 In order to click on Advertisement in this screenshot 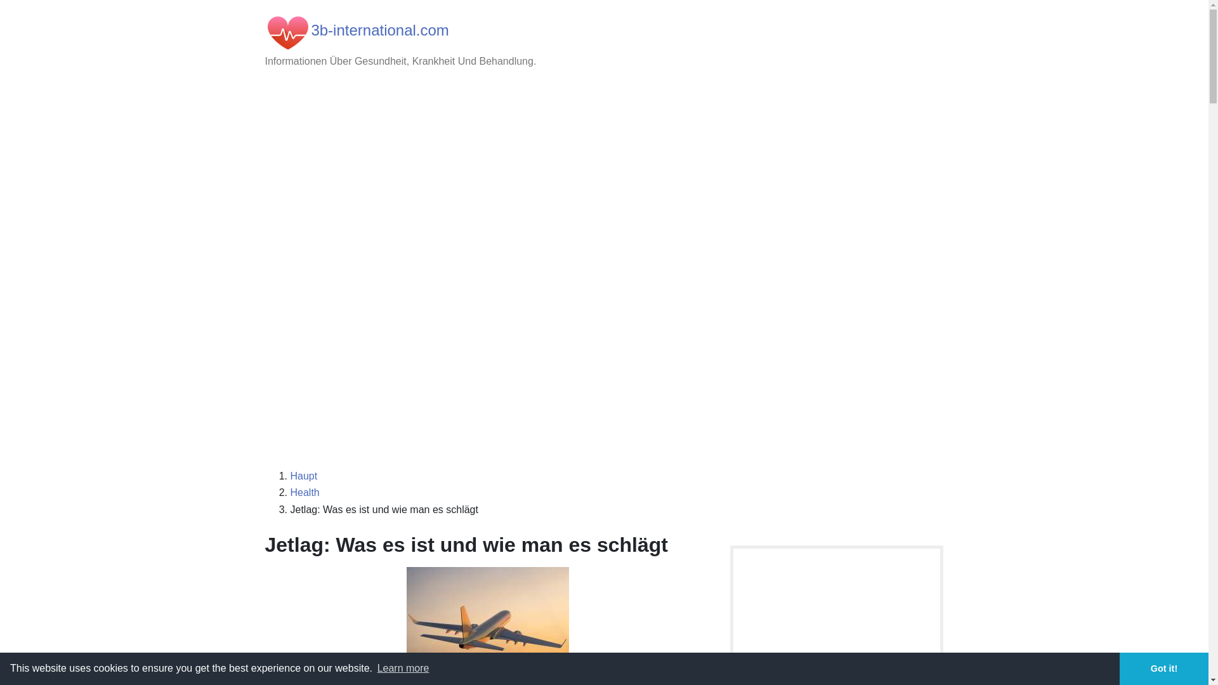, I will do `click(605, 367)`.